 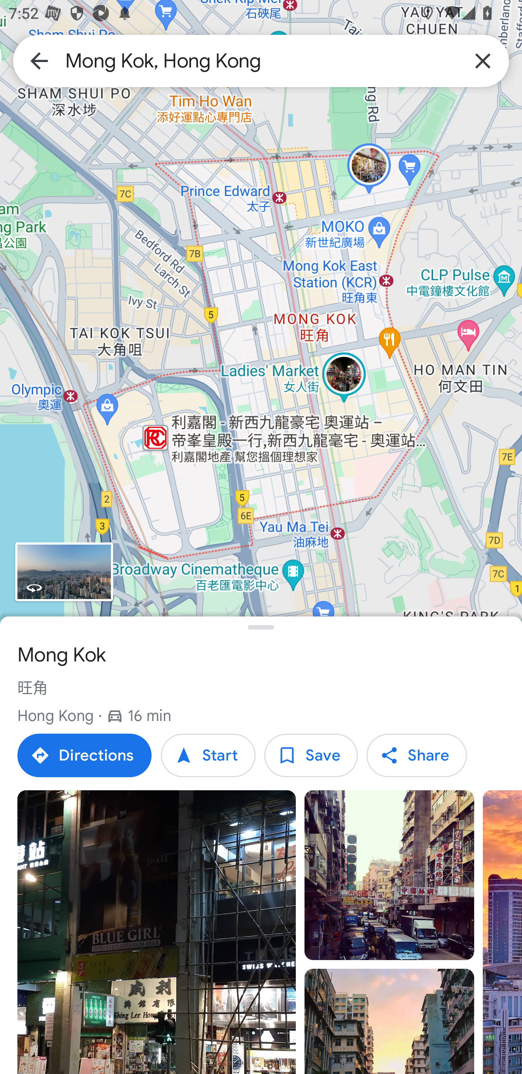 I want to click on Clear, so click(x=483, y=60).